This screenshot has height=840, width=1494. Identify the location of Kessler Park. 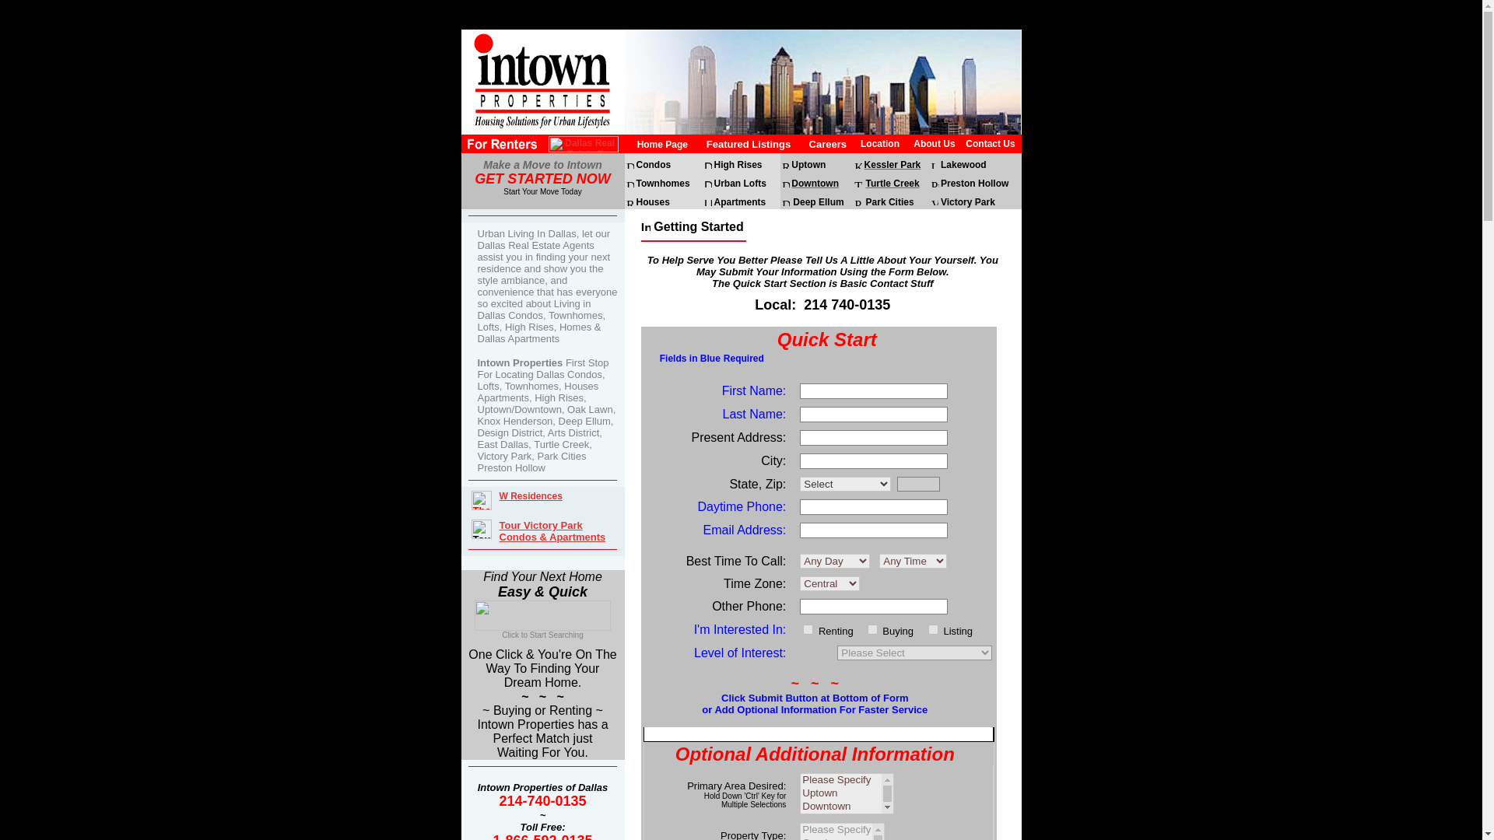
(893, 164).